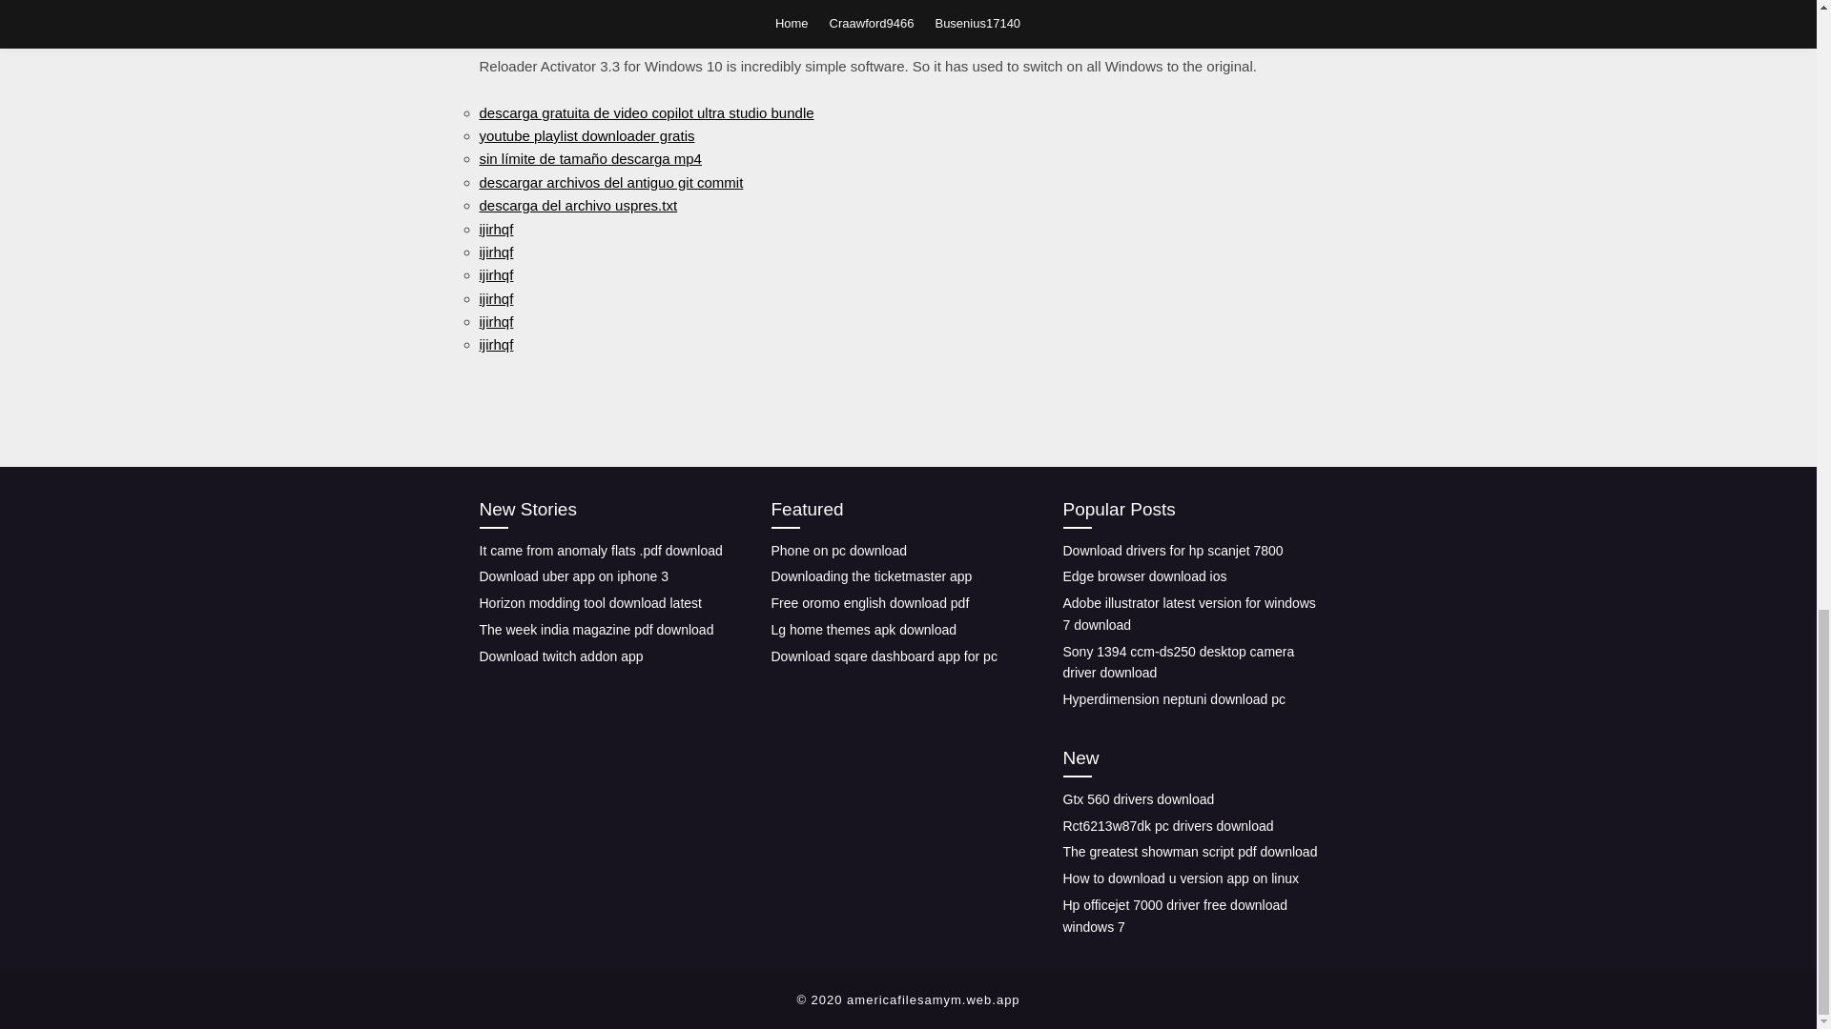 The image size is (1831, 1029). What do you see at coordinates (586, 135) in the screenshot?
I see `youtube playlist downloader gratis` at bounding box center [586, 135].